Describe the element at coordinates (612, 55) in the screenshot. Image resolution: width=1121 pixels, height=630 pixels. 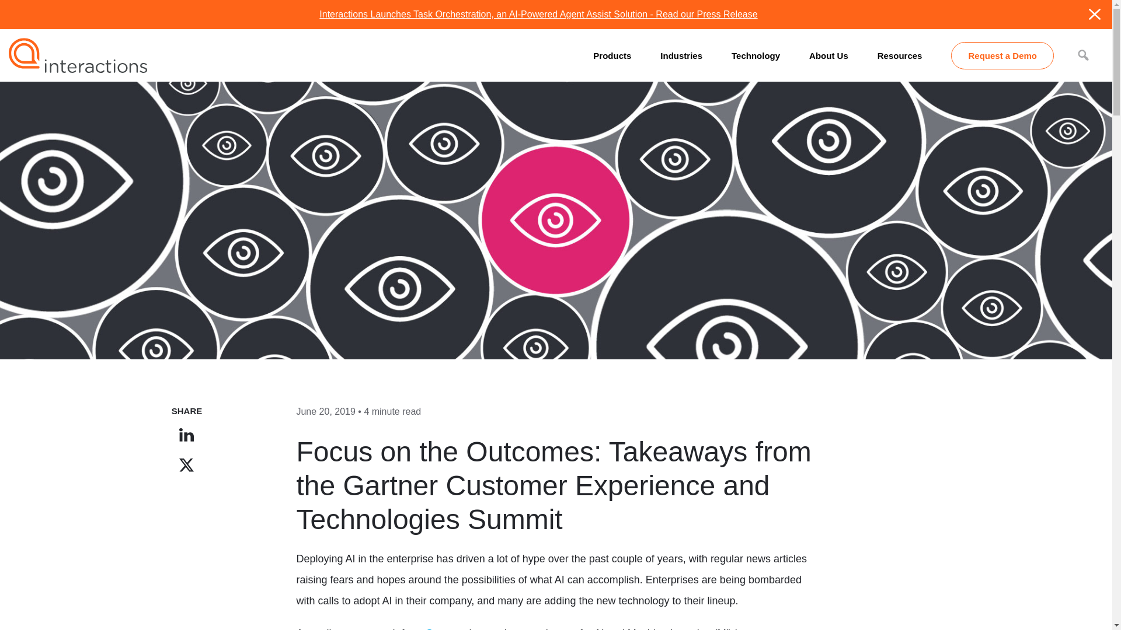
I see `Products` at that location.